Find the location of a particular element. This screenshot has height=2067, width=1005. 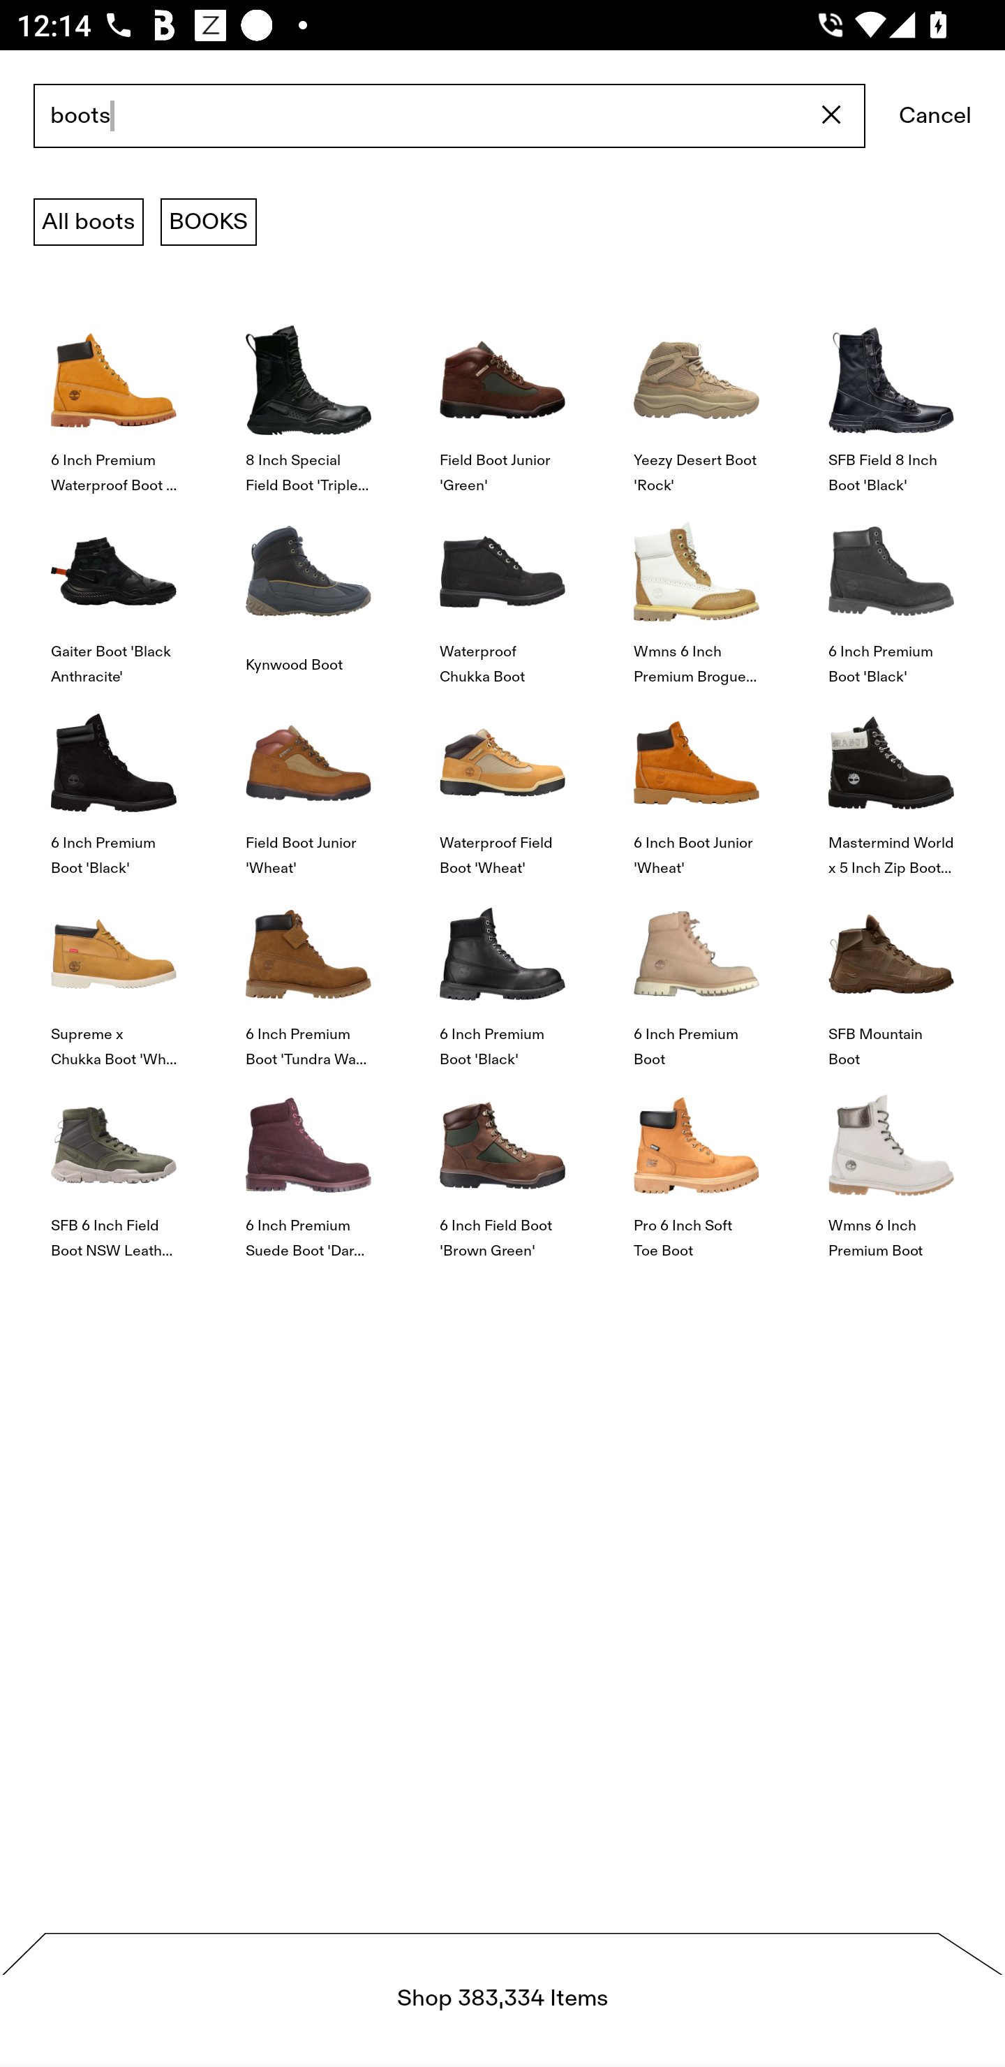

6 Inch Premium Suede Boot 'Dark Port' is located at coordinates (308, 1165).